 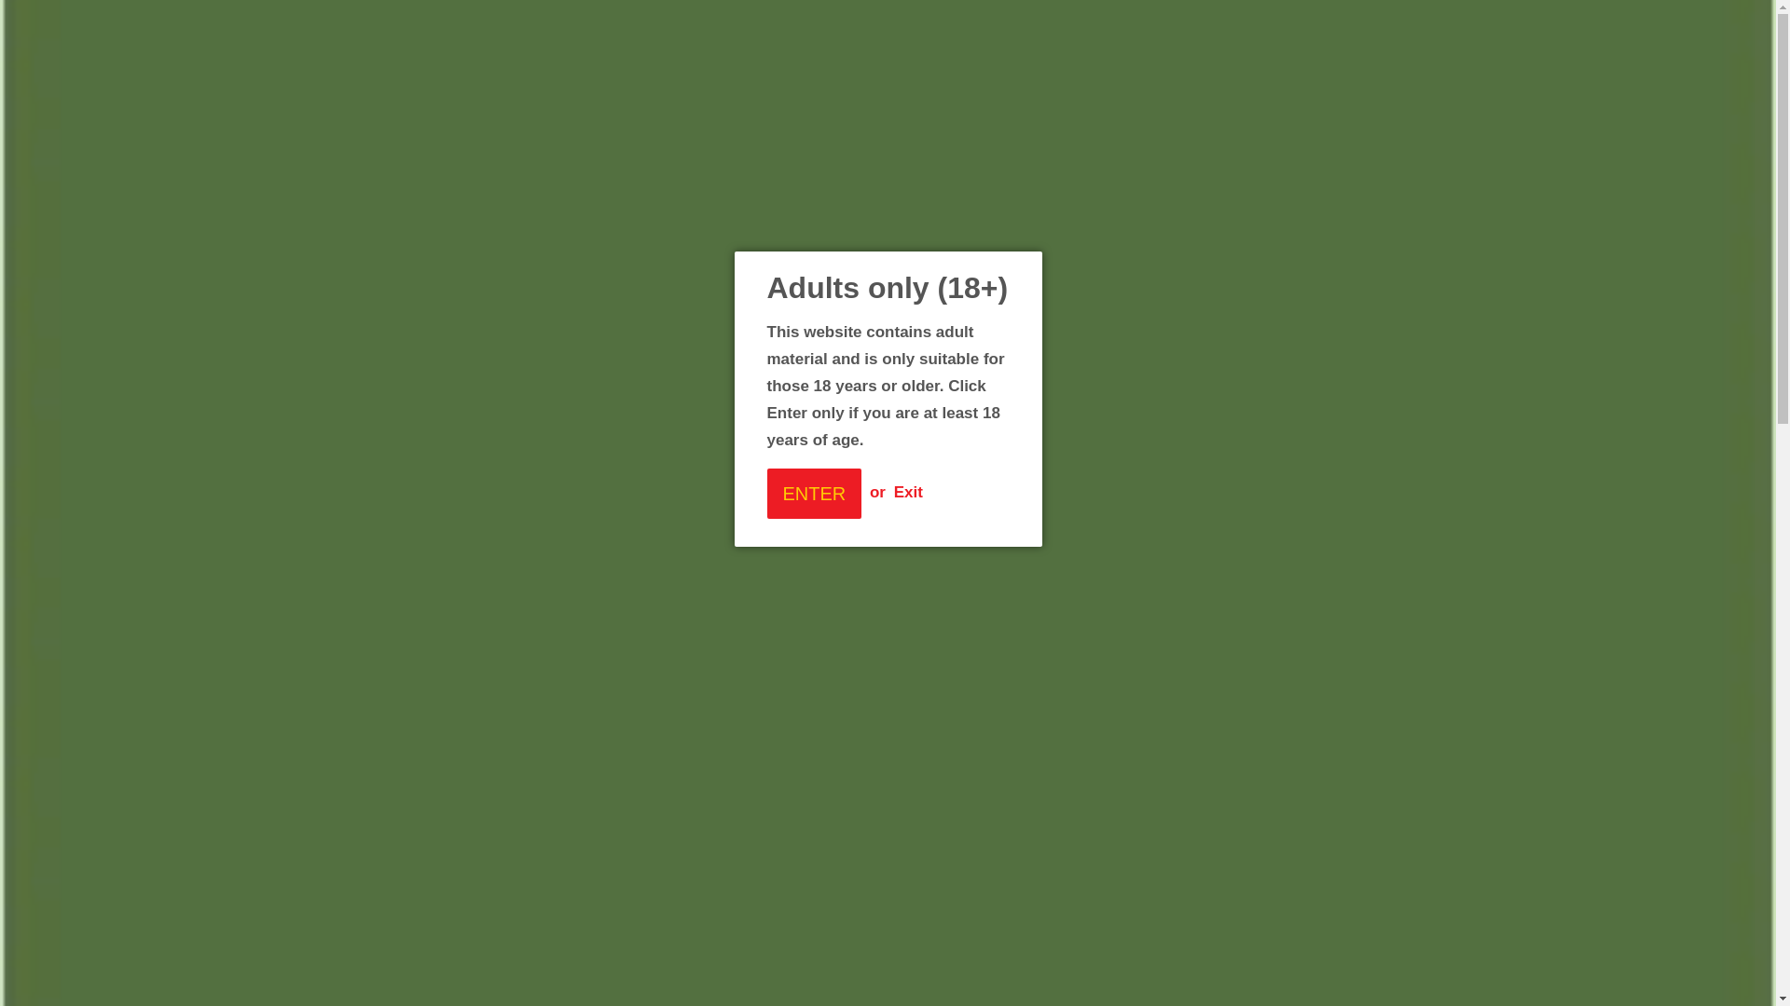 I want to click on Back to the frontpage, so click(x=454, y=436).